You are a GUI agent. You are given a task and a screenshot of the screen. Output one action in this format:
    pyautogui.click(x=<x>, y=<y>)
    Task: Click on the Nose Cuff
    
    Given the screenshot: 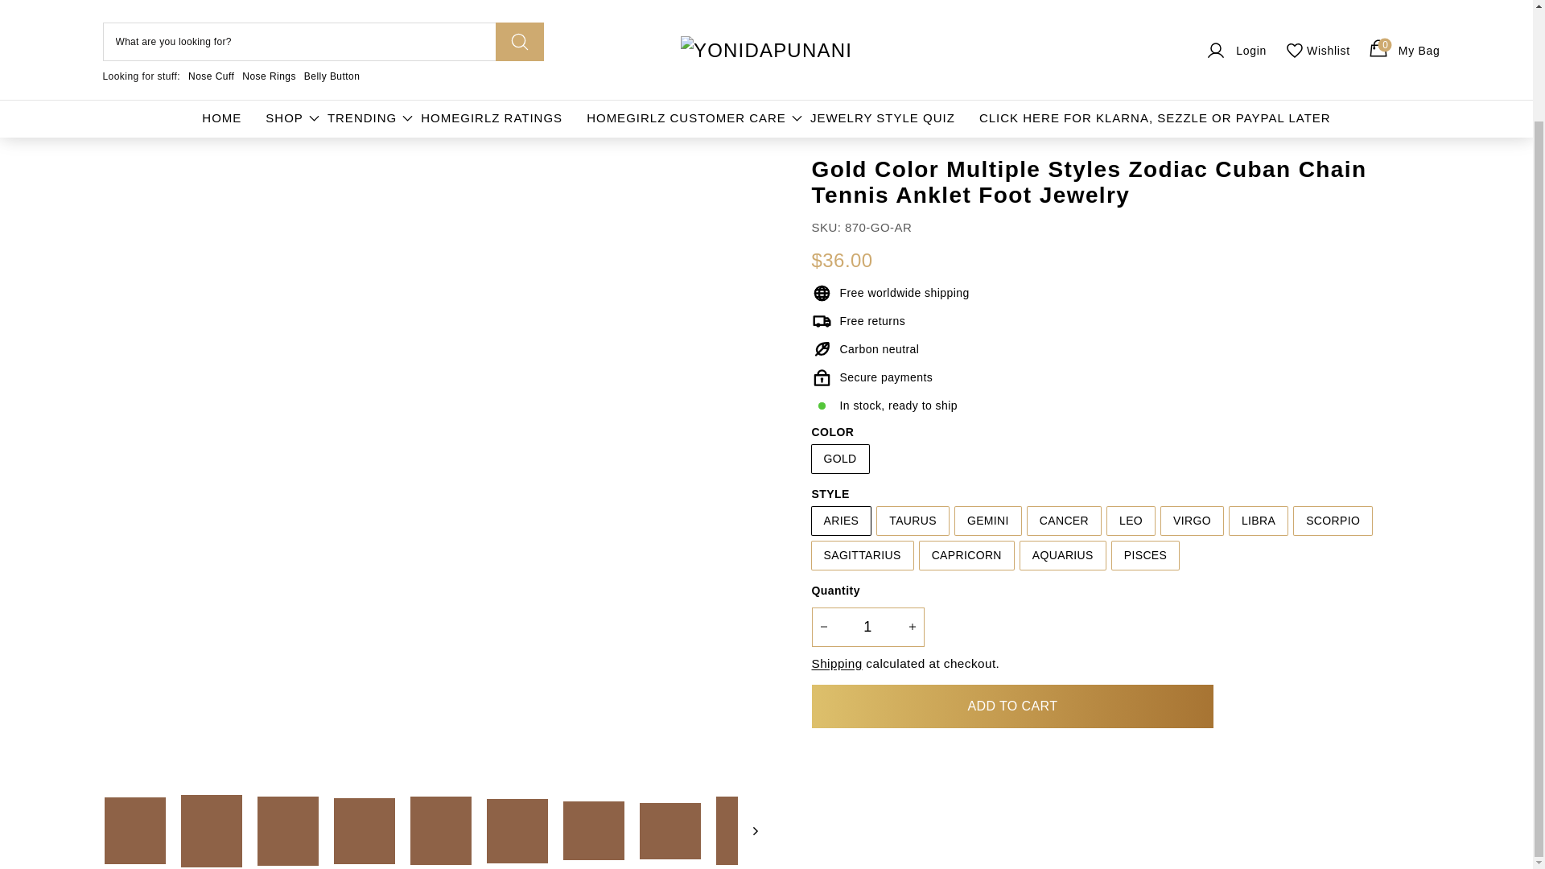 What is the action you would take?
    pyautogui.click(x=1403, y=17)
    